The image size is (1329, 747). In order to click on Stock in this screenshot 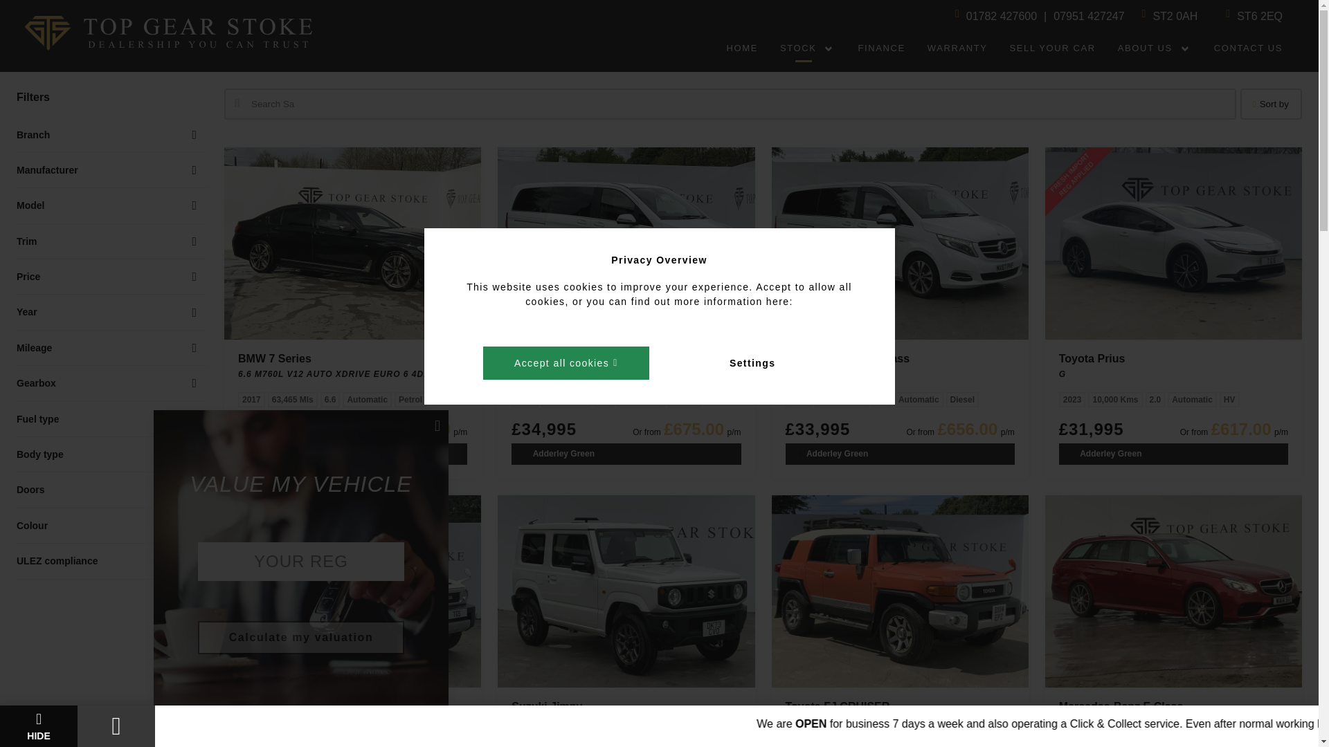, I will do `click(804, 48)`.